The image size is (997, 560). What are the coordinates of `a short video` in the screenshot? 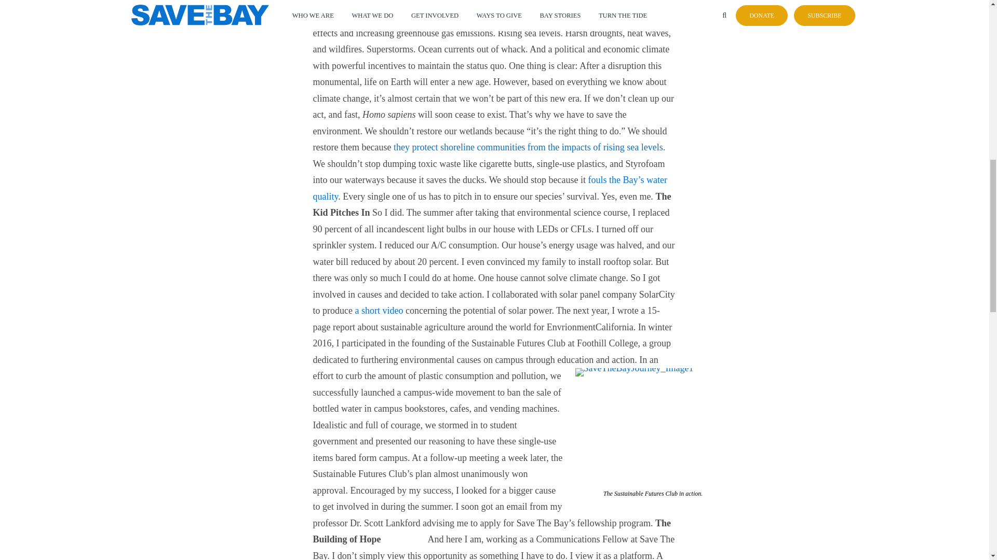 It's located at (379, 310).